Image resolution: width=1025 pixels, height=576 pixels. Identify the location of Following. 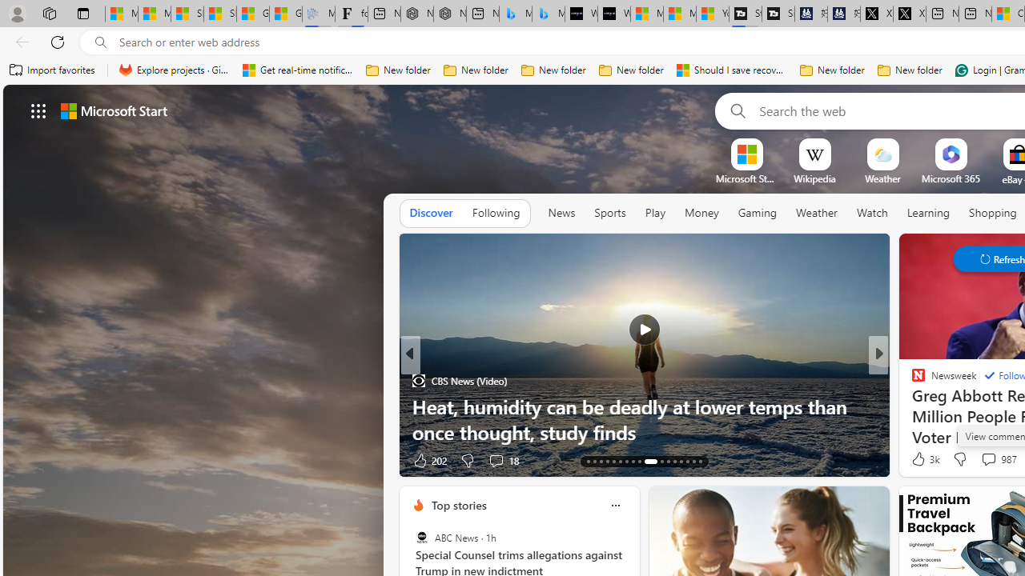
(496, 213).